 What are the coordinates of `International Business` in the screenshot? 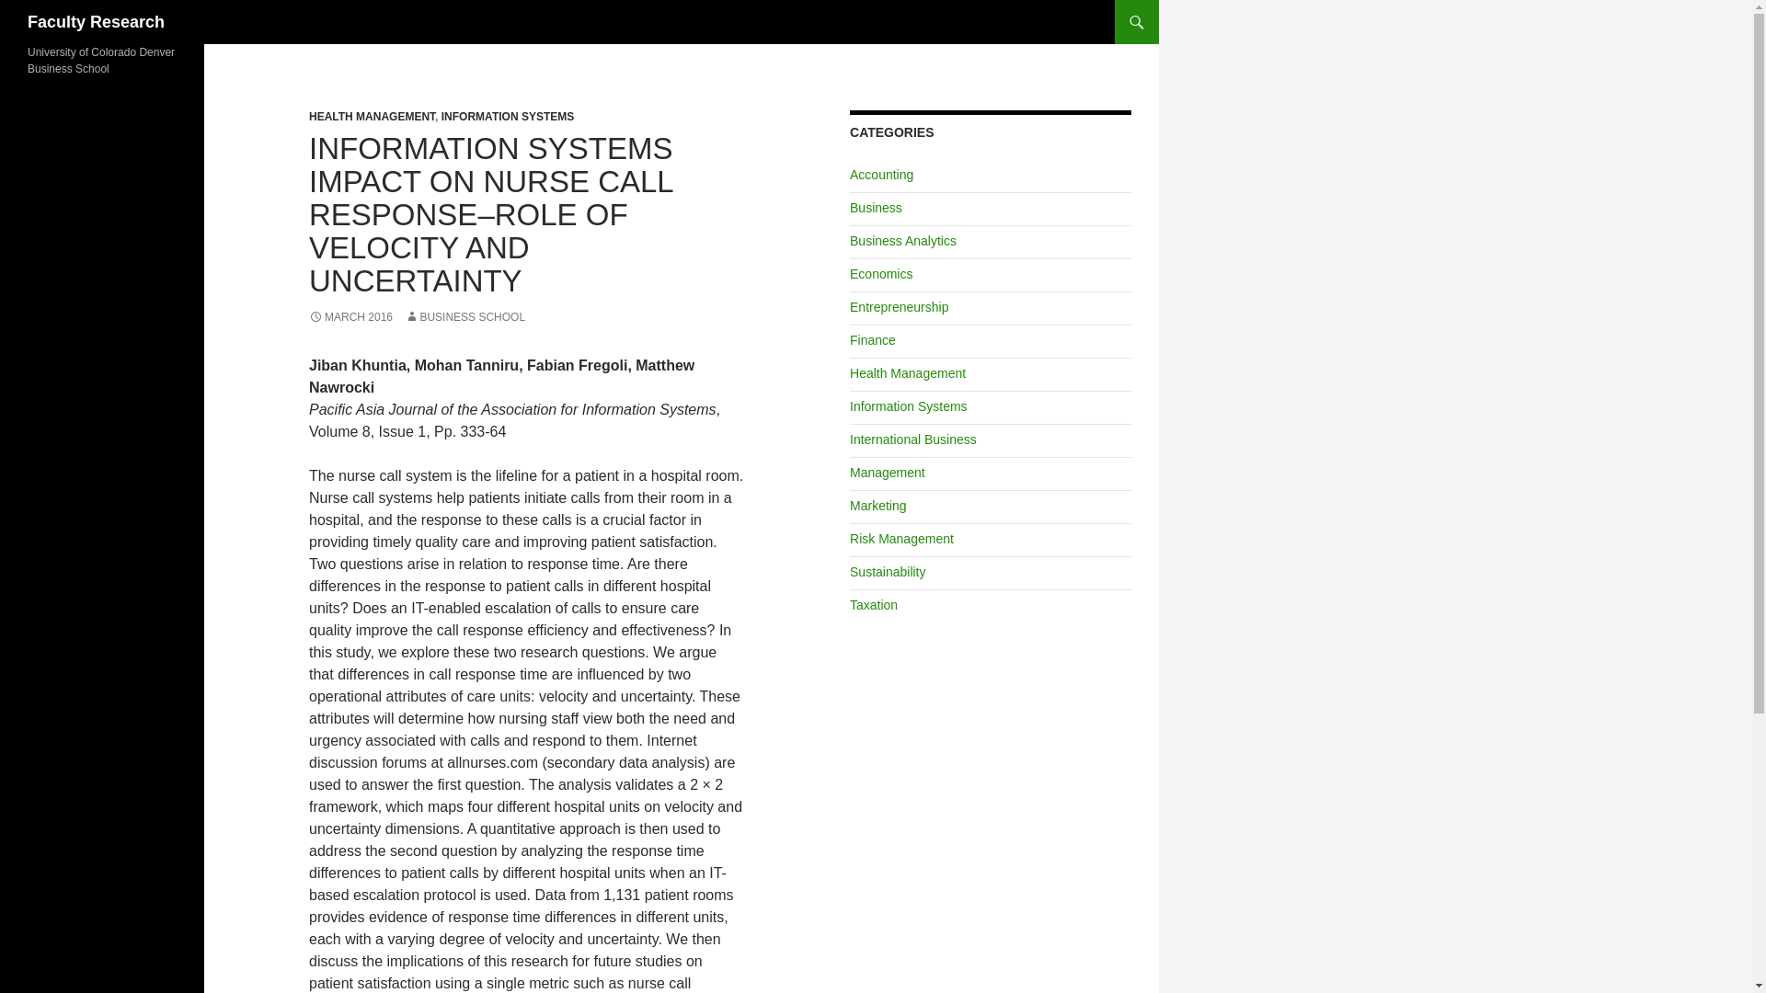 It's located at (912, 439).